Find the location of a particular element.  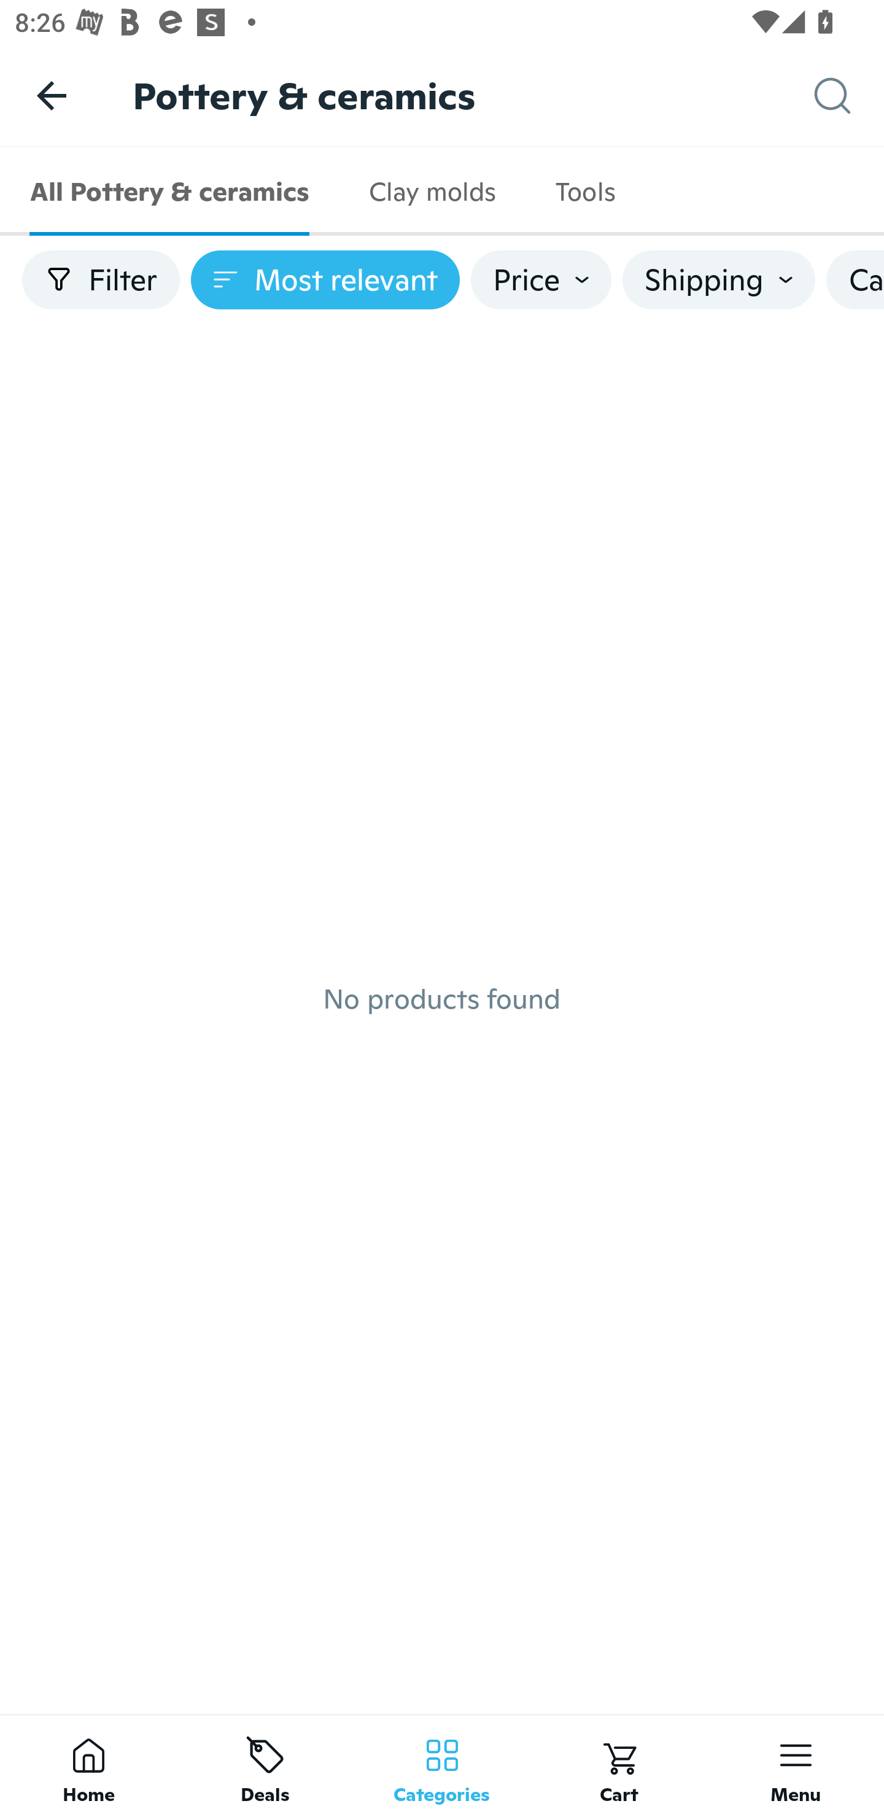

Filter is located at coordinates (101, 280).